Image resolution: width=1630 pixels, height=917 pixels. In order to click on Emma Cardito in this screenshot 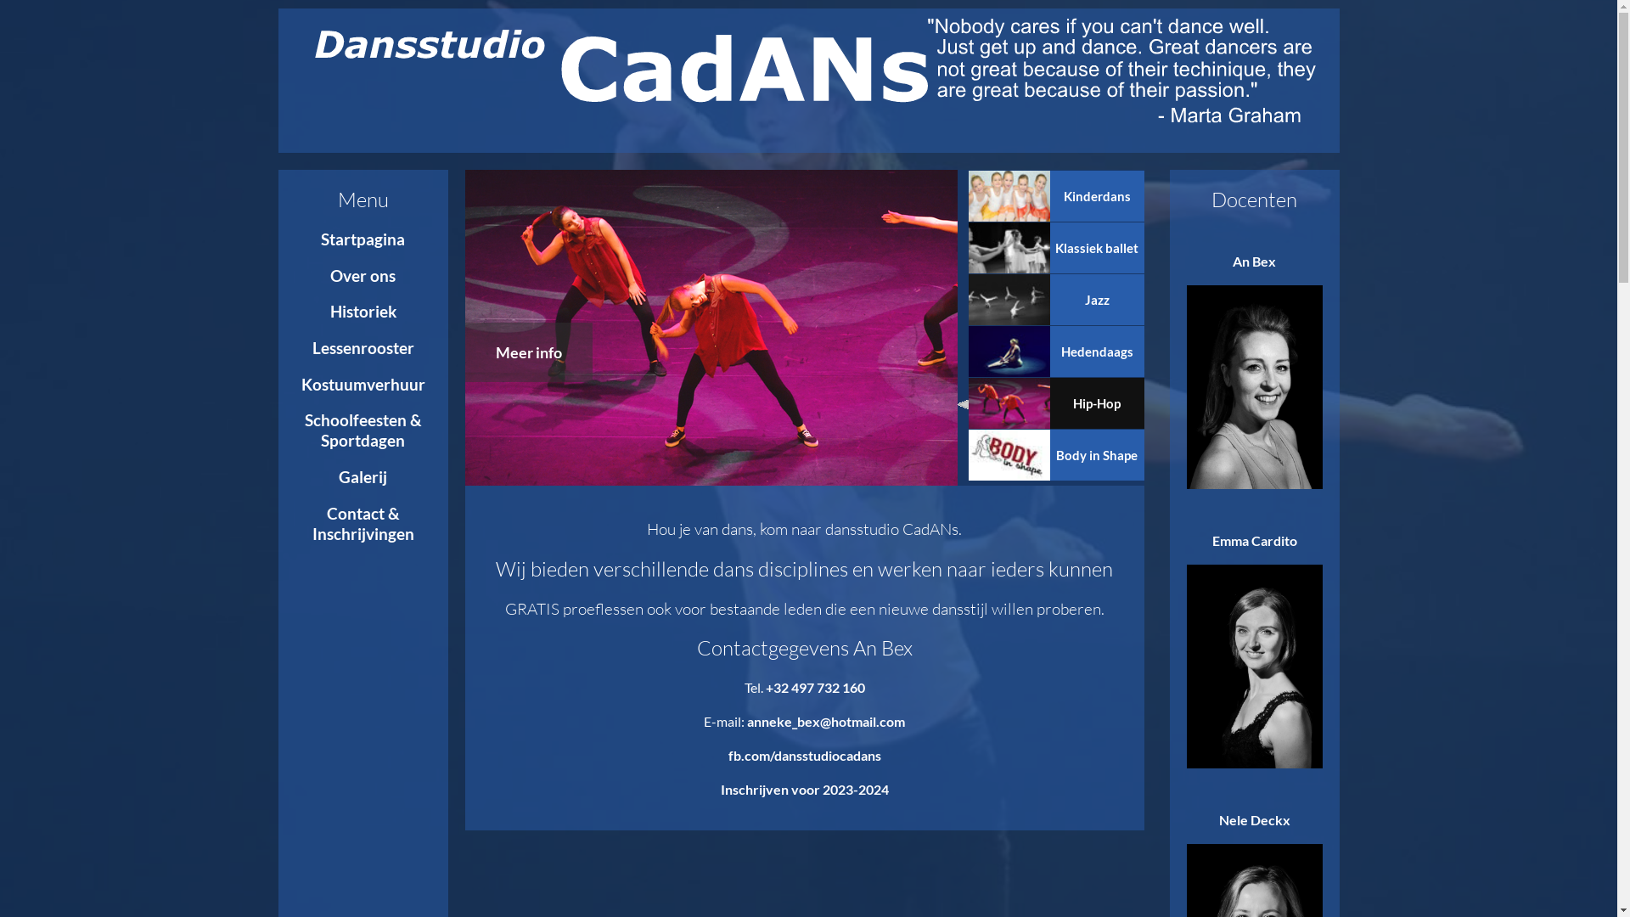, I will do `click(1255, 644)`.